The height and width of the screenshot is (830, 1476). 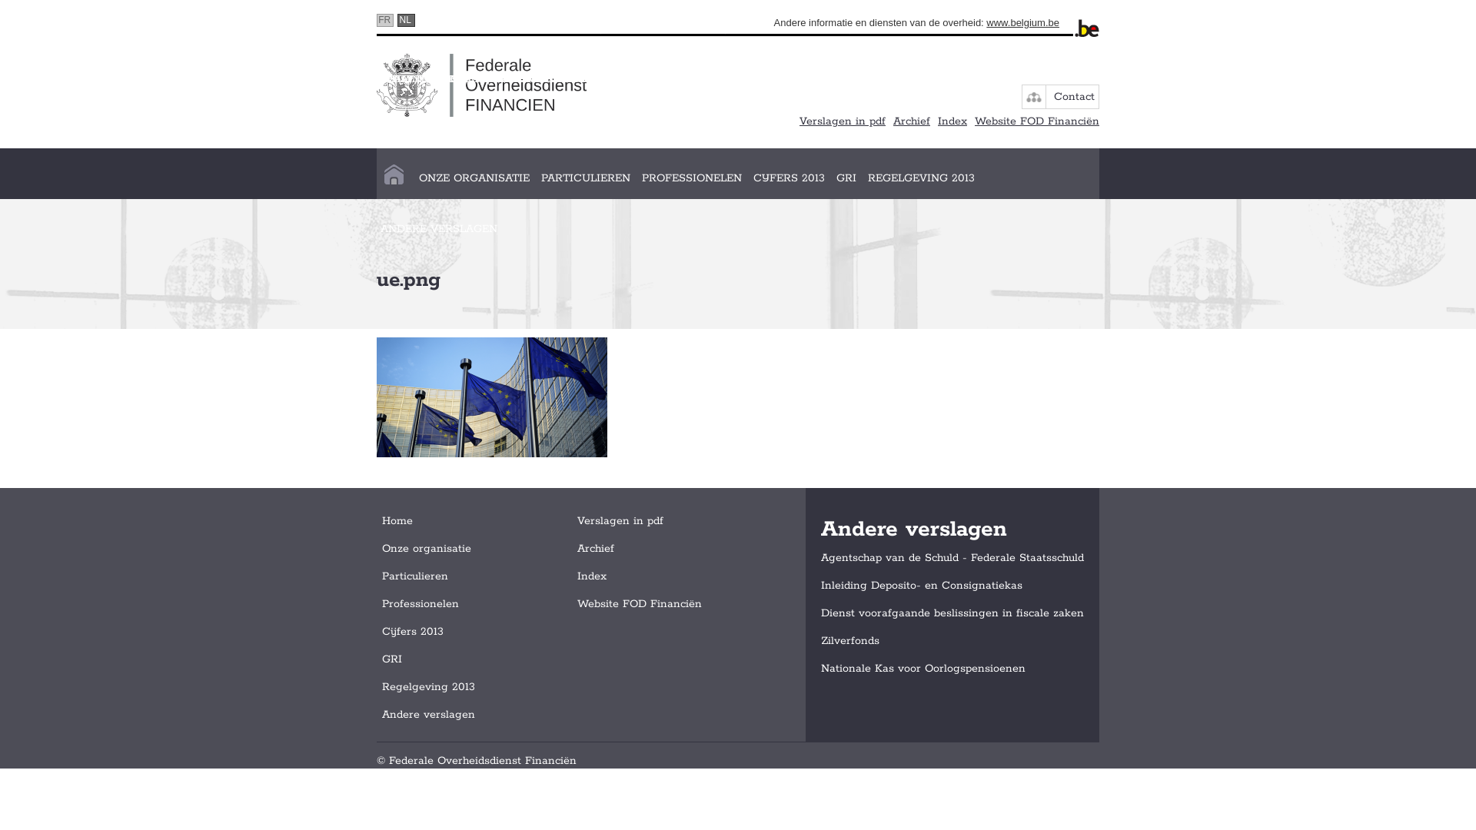 What do you see at coordinates (527, 80) in the screenshot?
I see `DIVERSE BELASTINGEN EN TAKSEN` at bounding box center [527, 80].